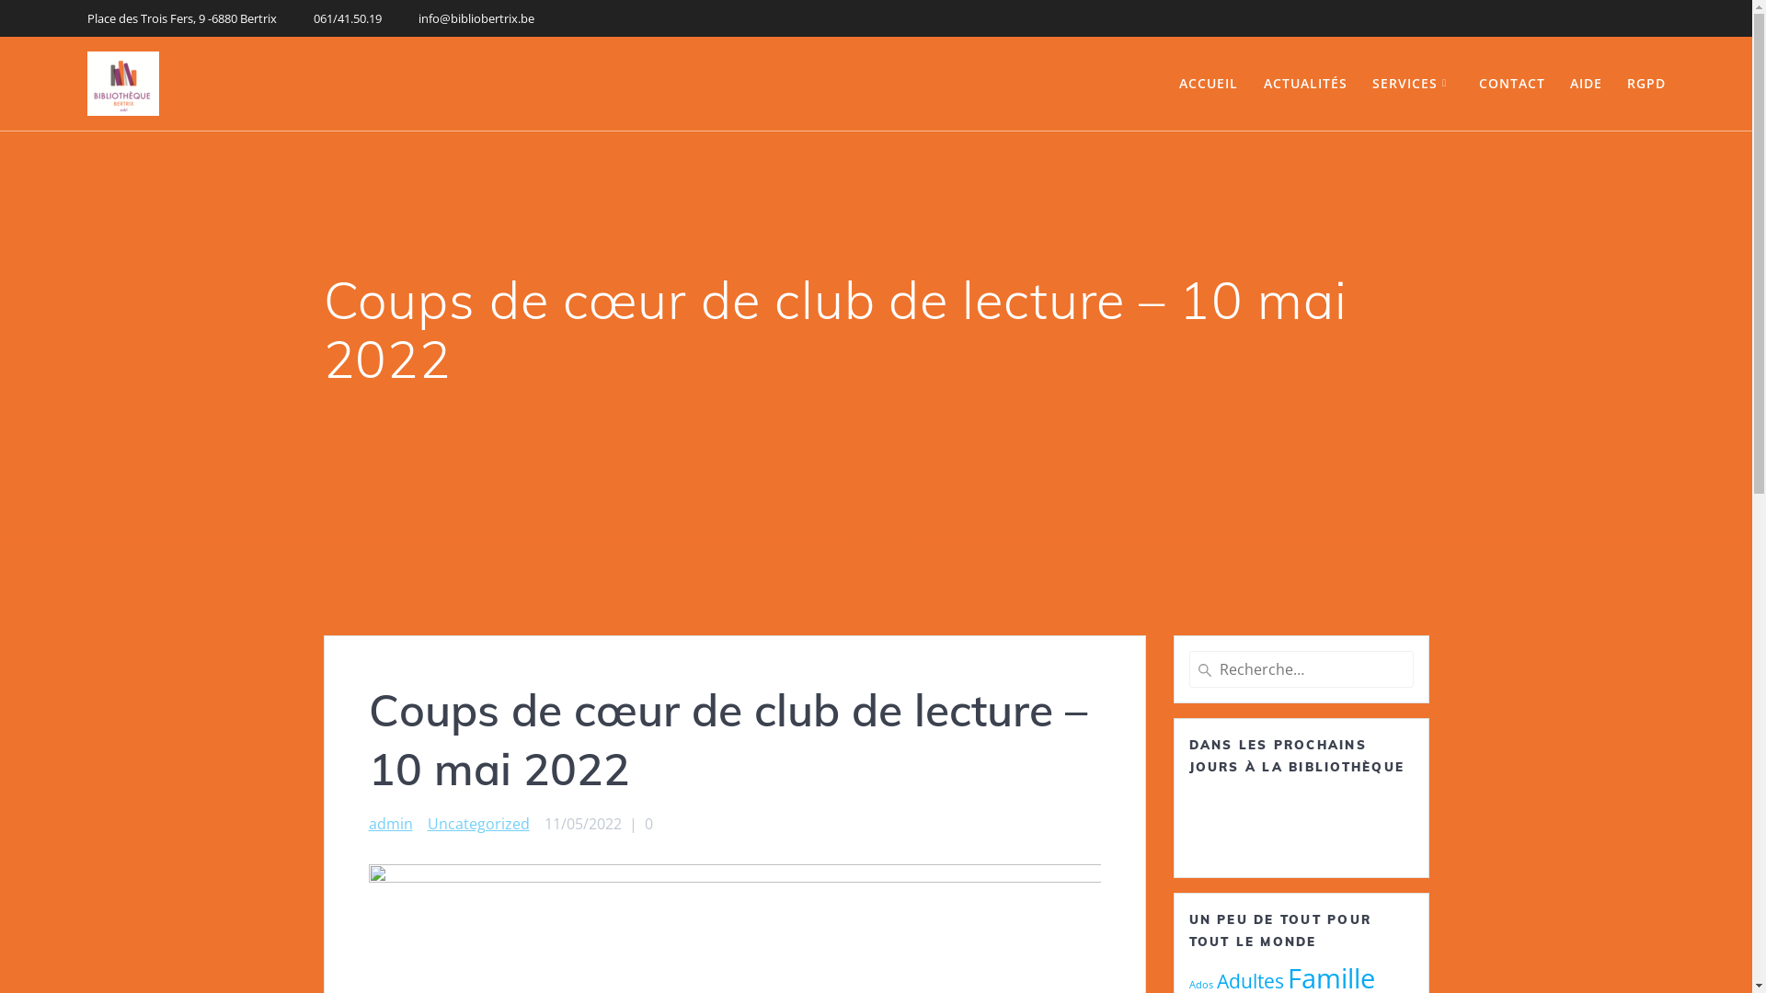 Image resolution: width=1766 pixels, height=993 pixels. Describe the element at coordinates (1586, 84) in the screenshot. I see `AIDE` at that location.